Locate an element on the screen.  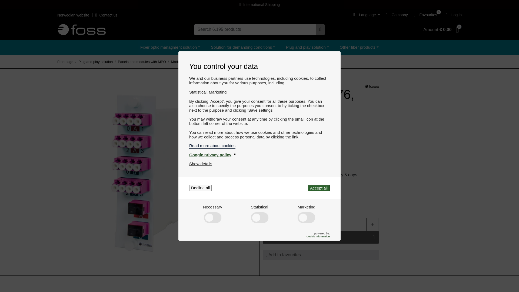
Cookie Information is located at coordinates (318, 236).